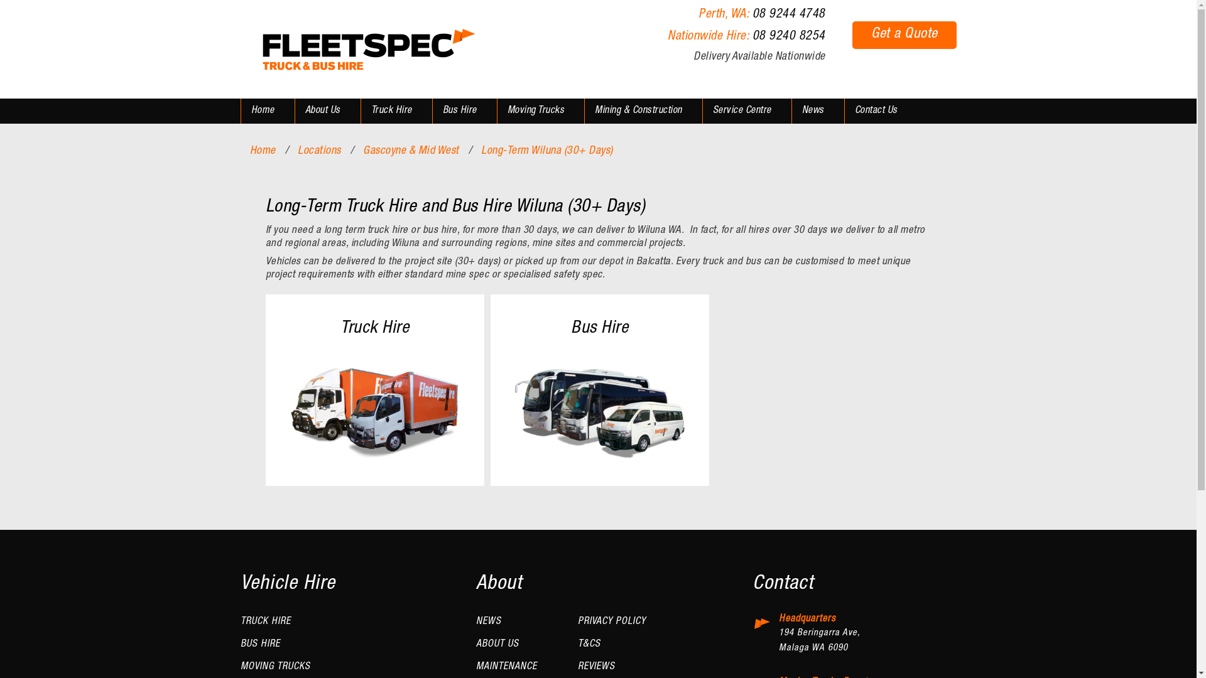 This screenshot has width=1206, height=678. What do you see at coordinates (600, 390) in the screenshot?
I see `Bus Hire` at bounding box center [600, 390].